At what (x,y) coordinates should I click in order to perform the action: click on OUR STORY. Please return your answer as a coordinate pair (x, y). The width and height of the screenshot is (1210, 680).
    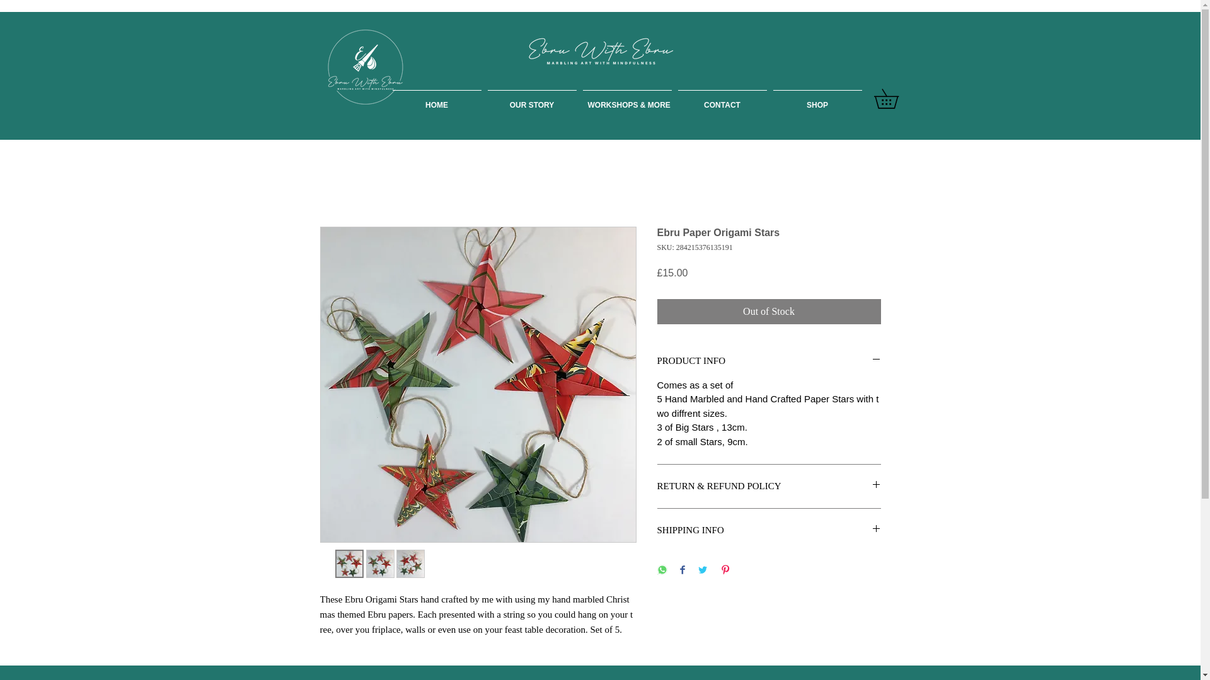
    Looking at the image, I should click on (532, 99).